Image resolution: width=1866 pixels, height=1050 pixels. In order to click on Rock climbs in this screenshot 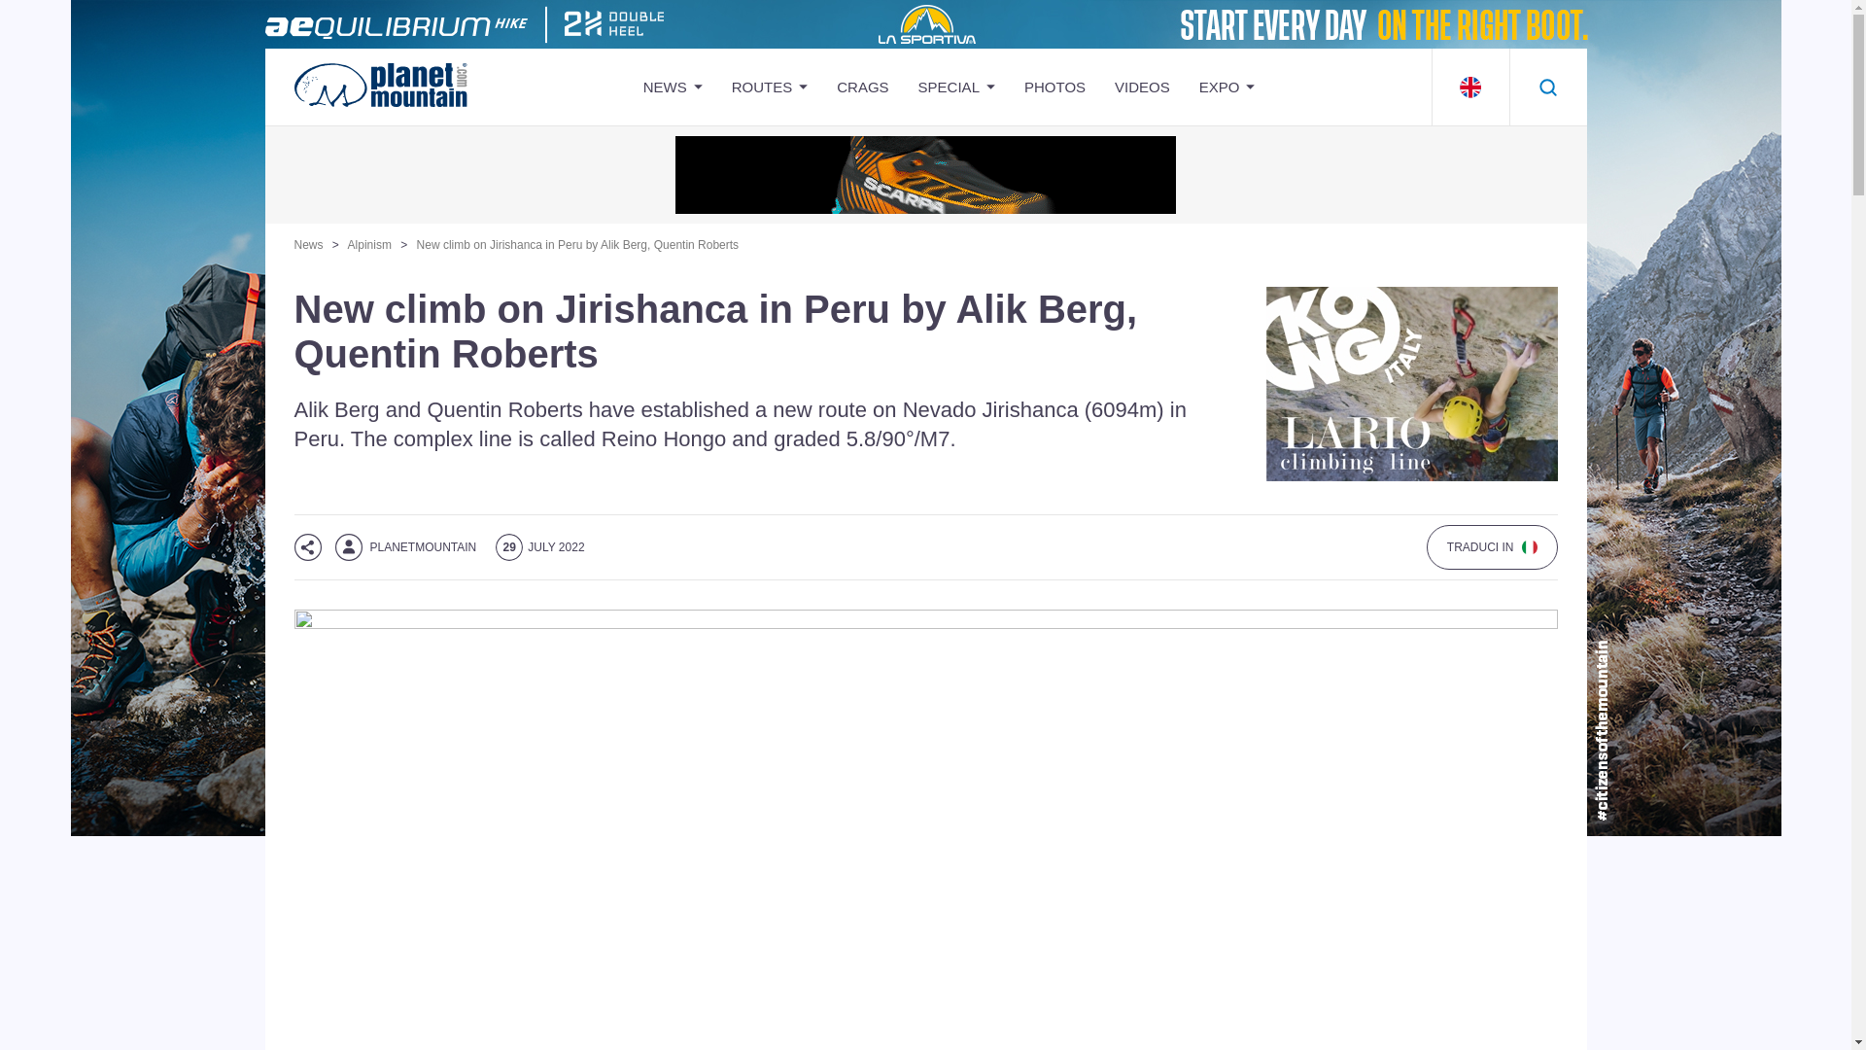, I will do `click(844, 151)`.